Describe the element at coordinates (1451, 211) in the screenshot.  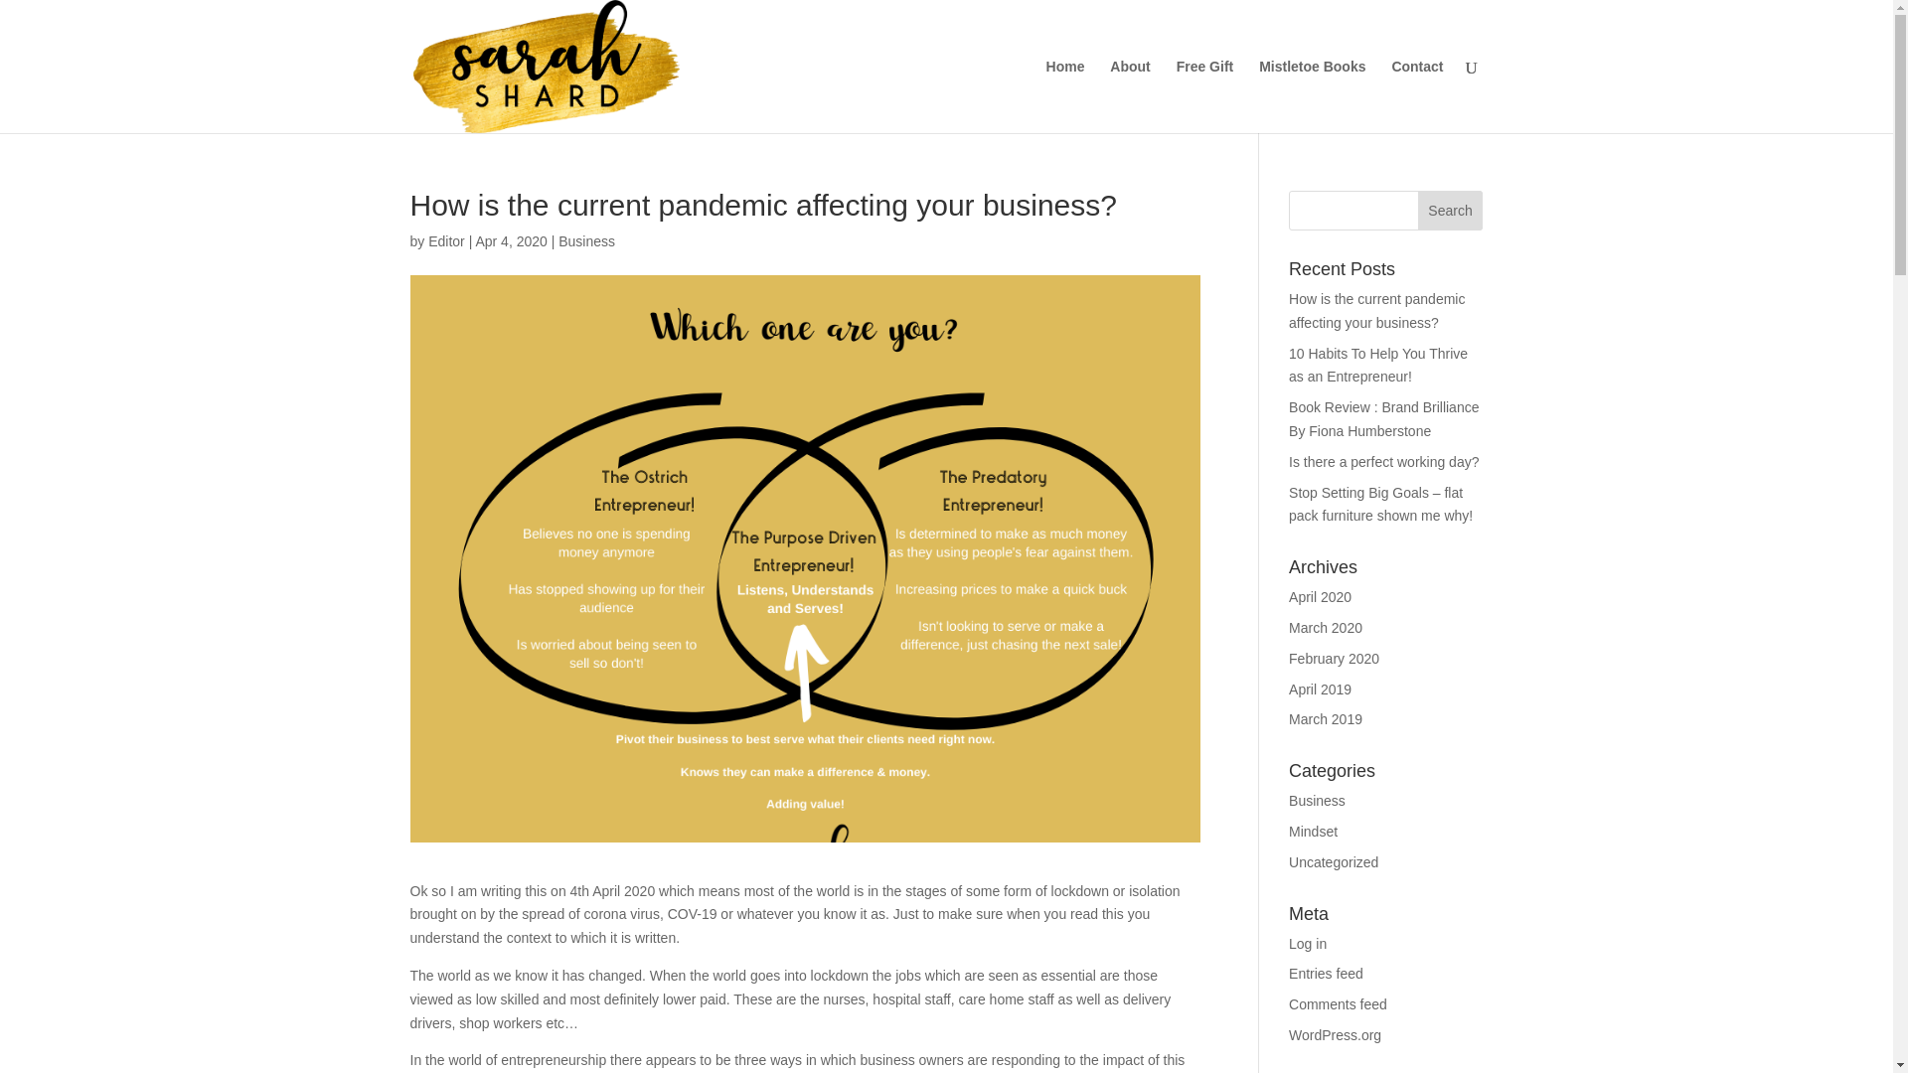
I see `Search` at that location.